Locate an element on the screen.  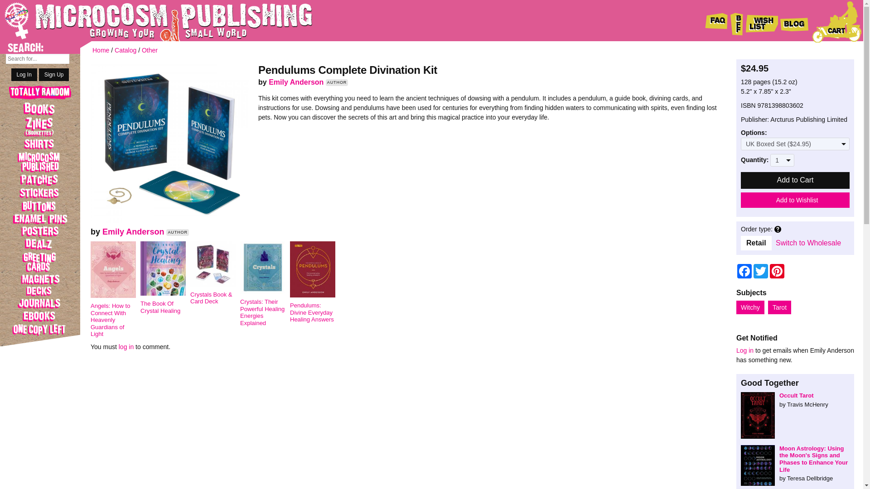
Log In is located at coordinates (24, 75).